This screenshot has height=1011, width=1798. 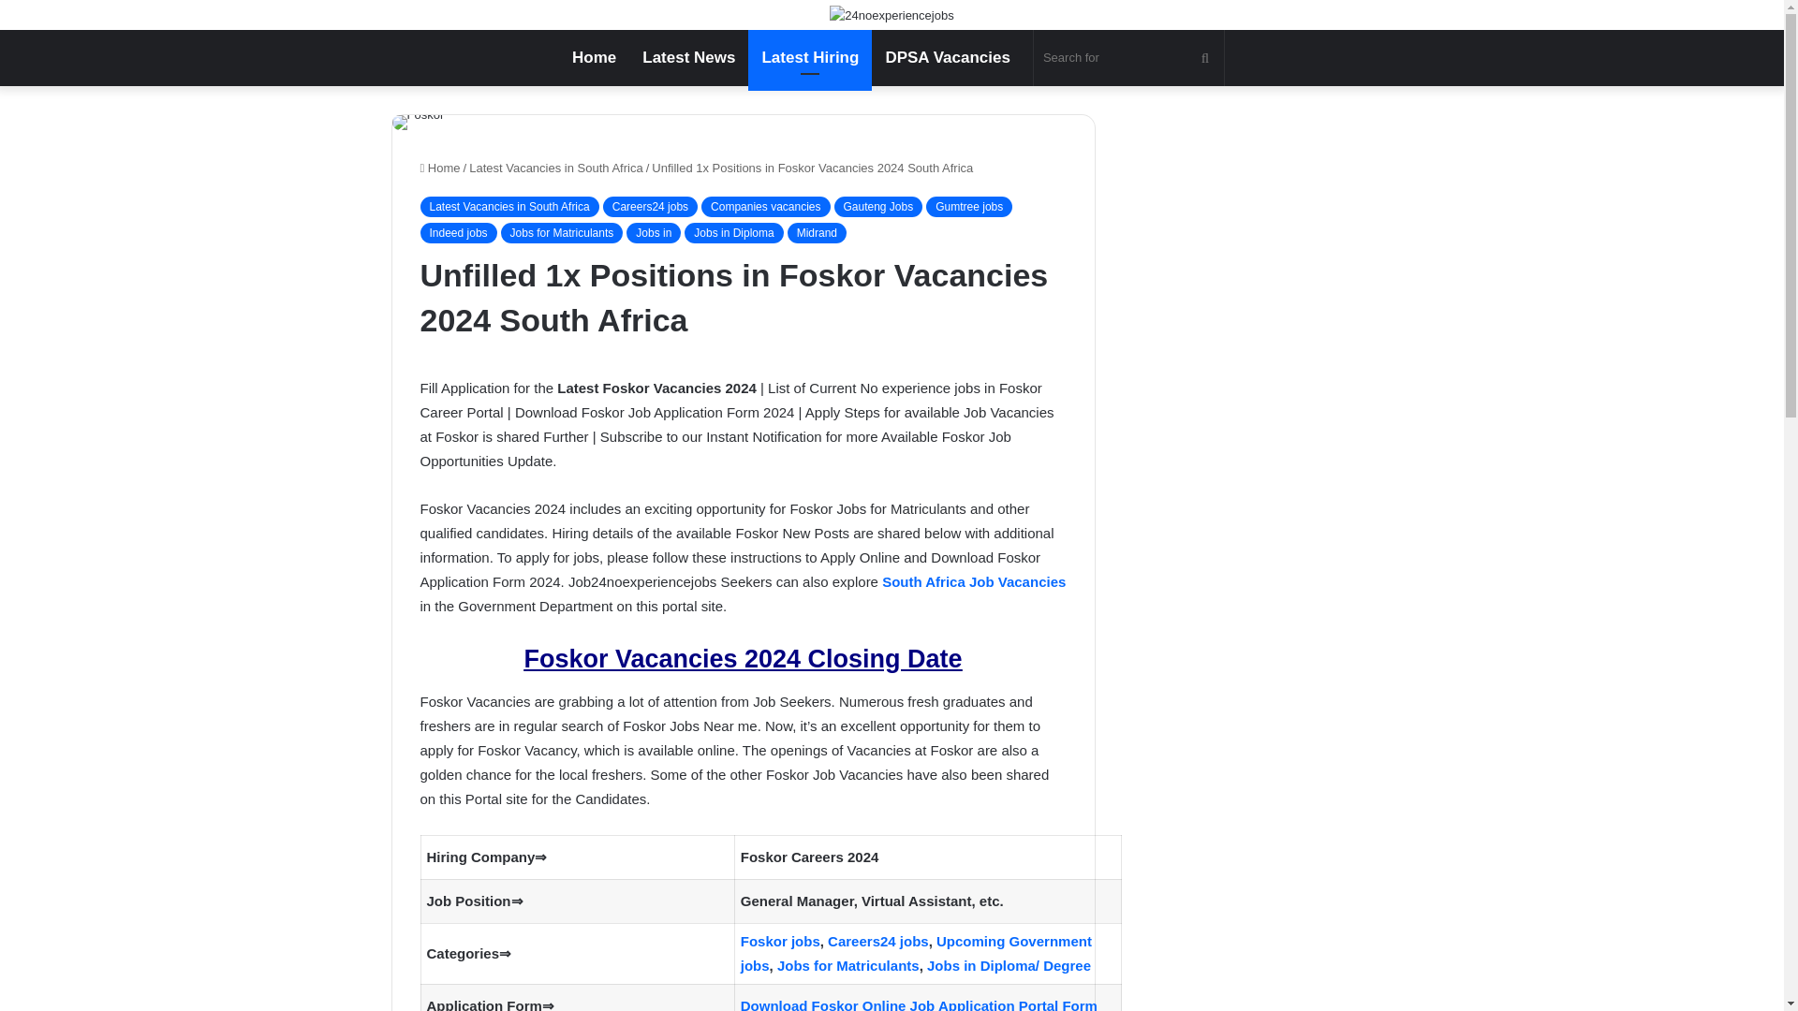 What do you see at coordinates (878, 941) in the screenshot?
I see `Careers24 jobs` at bounding box center [878, 941].